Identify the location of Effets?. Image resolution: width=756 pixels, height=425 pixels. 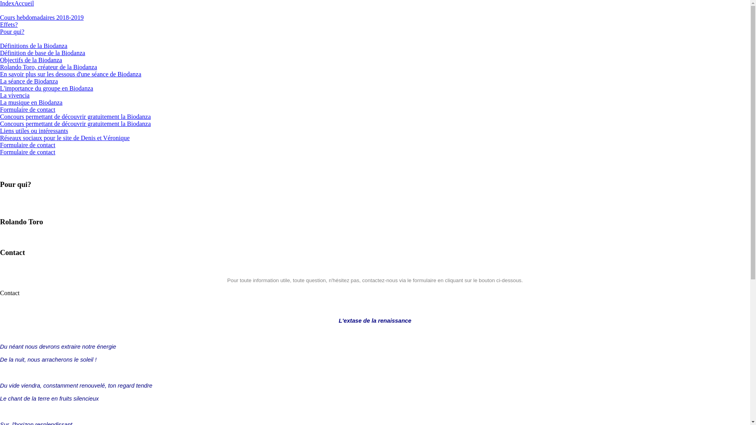
(9, 24).